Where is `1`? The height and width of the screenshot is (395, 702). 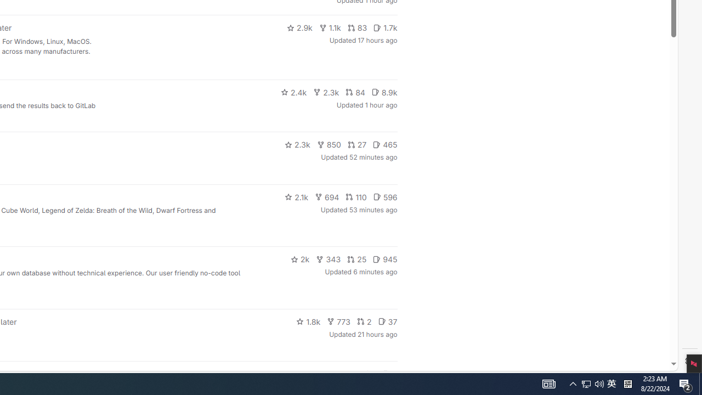 1 is located at coordinates (370, 374).